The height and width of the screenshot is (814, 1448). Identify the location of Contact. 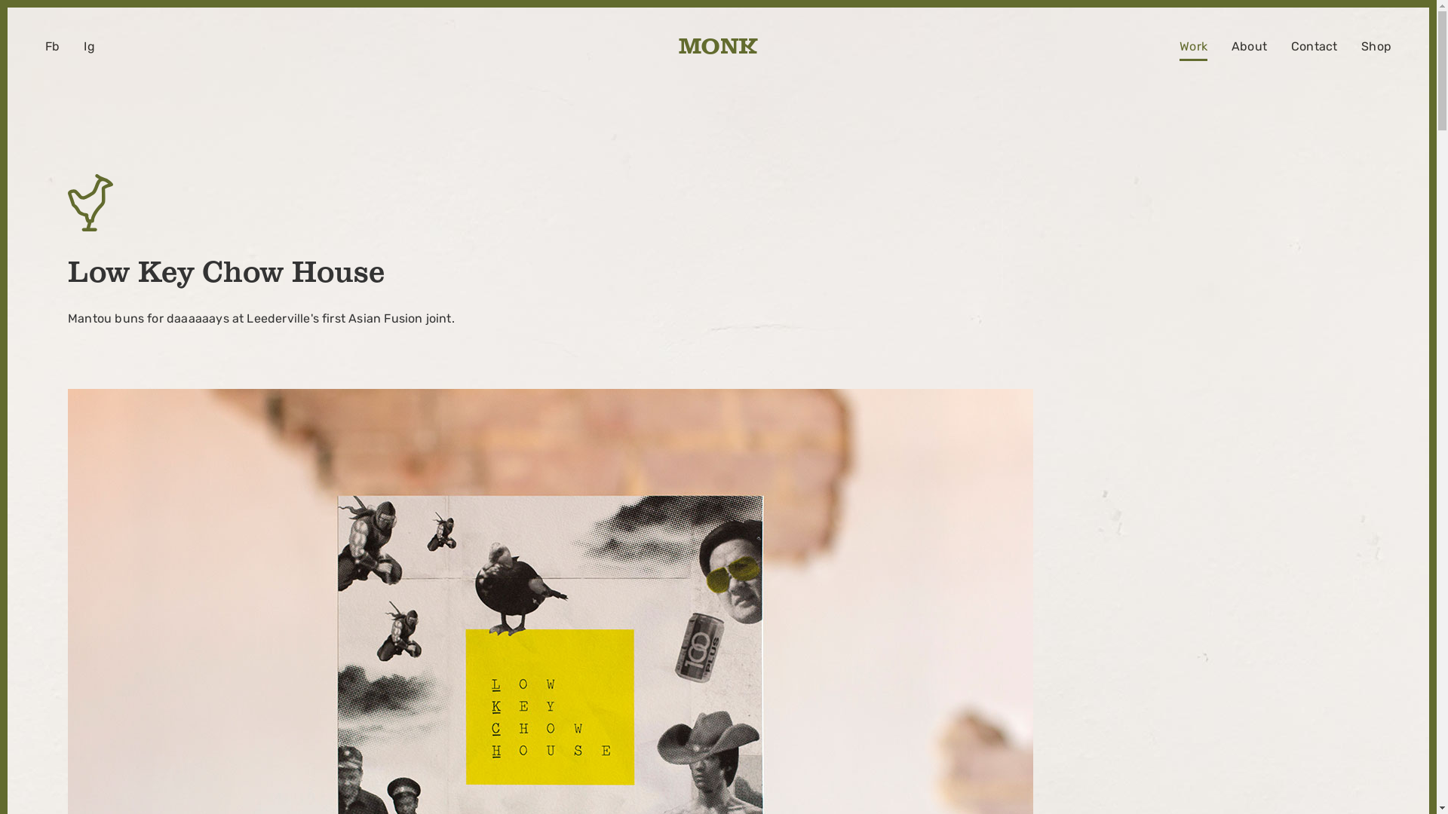
(1314, 50).